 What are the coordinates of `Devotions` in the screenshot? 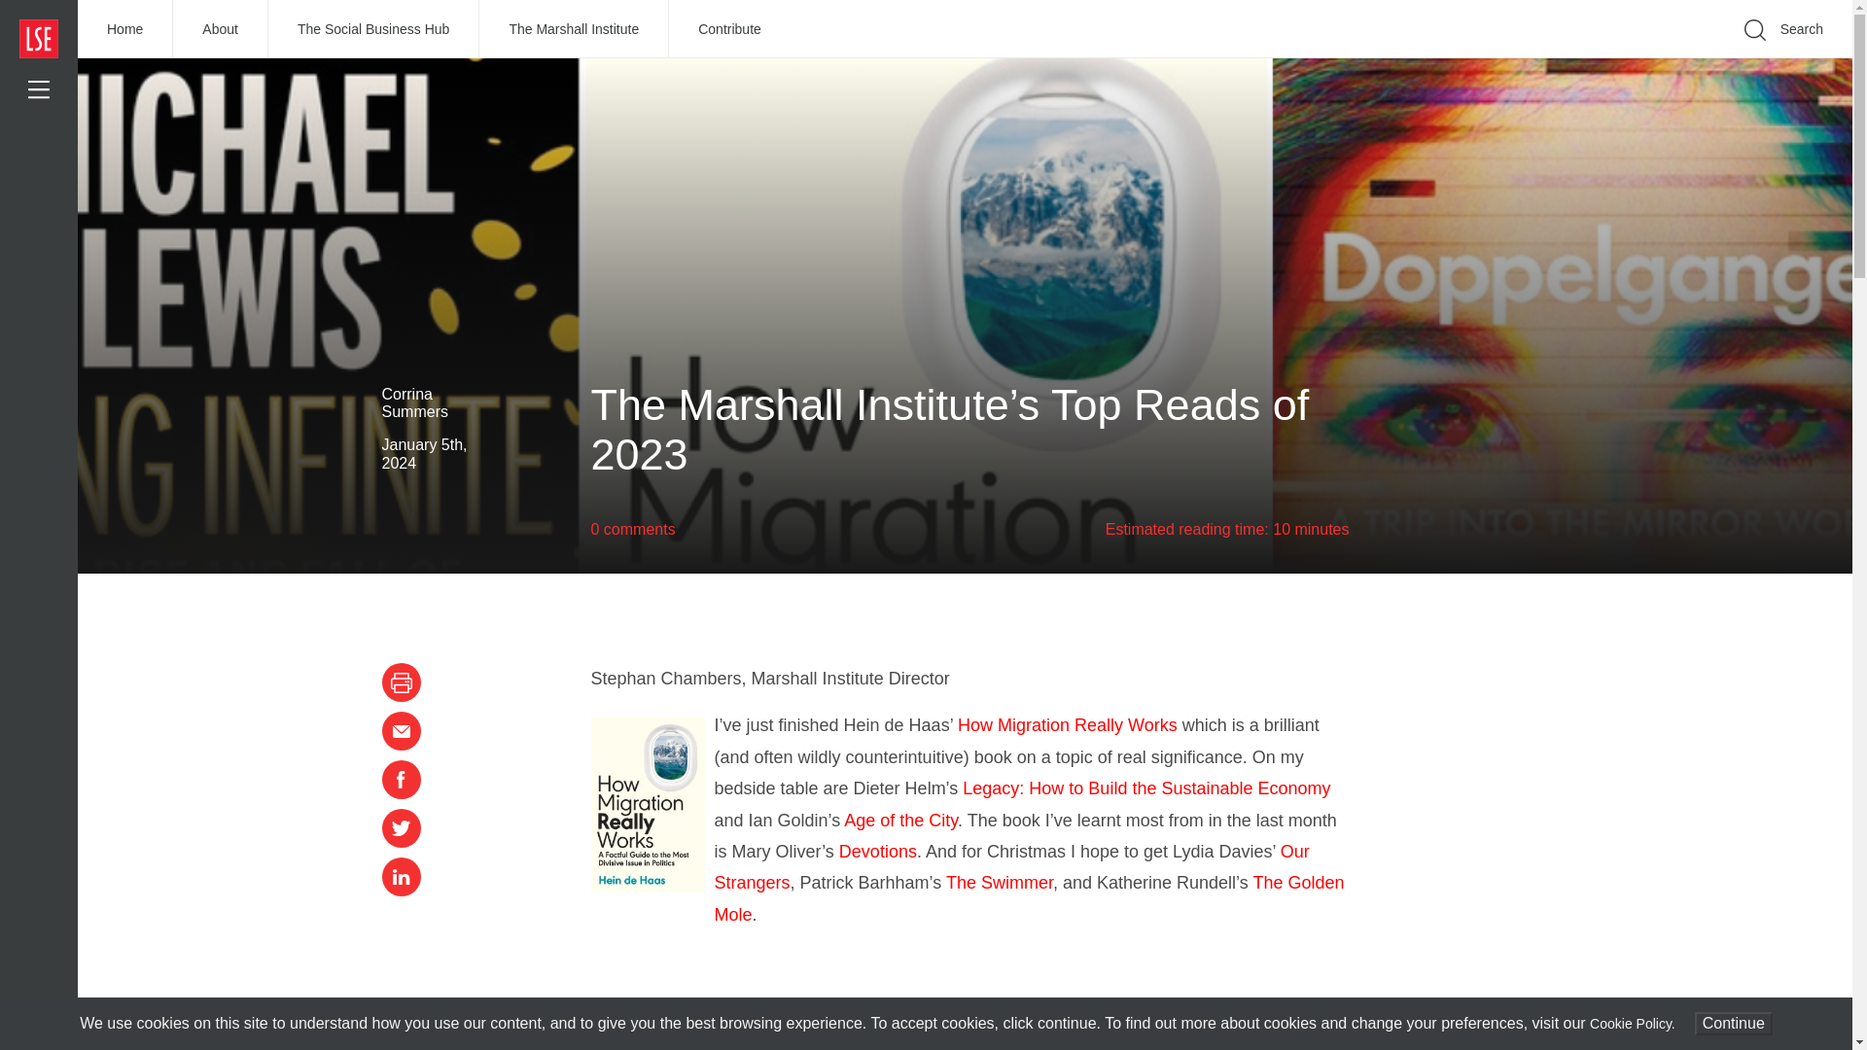 It's located at (877, 852).